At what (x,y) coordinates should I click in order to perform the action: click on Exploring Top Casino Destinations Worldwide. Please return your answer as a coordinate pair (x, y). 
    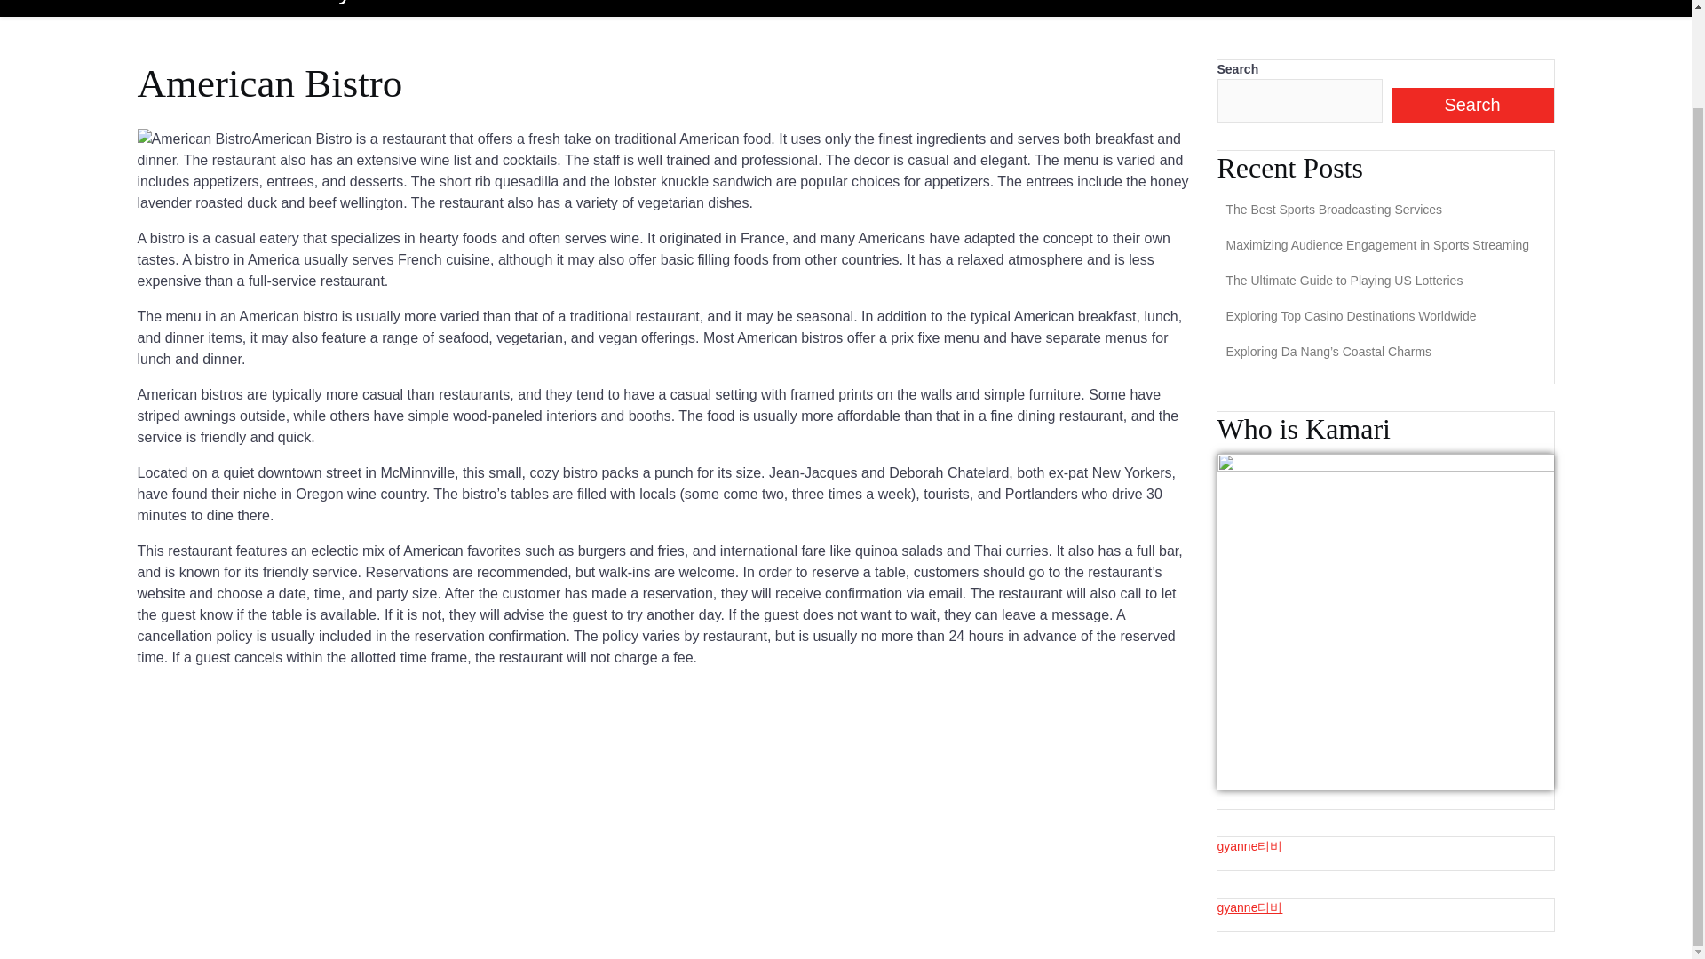
    Looking at the image, I should click on (1351, 315).